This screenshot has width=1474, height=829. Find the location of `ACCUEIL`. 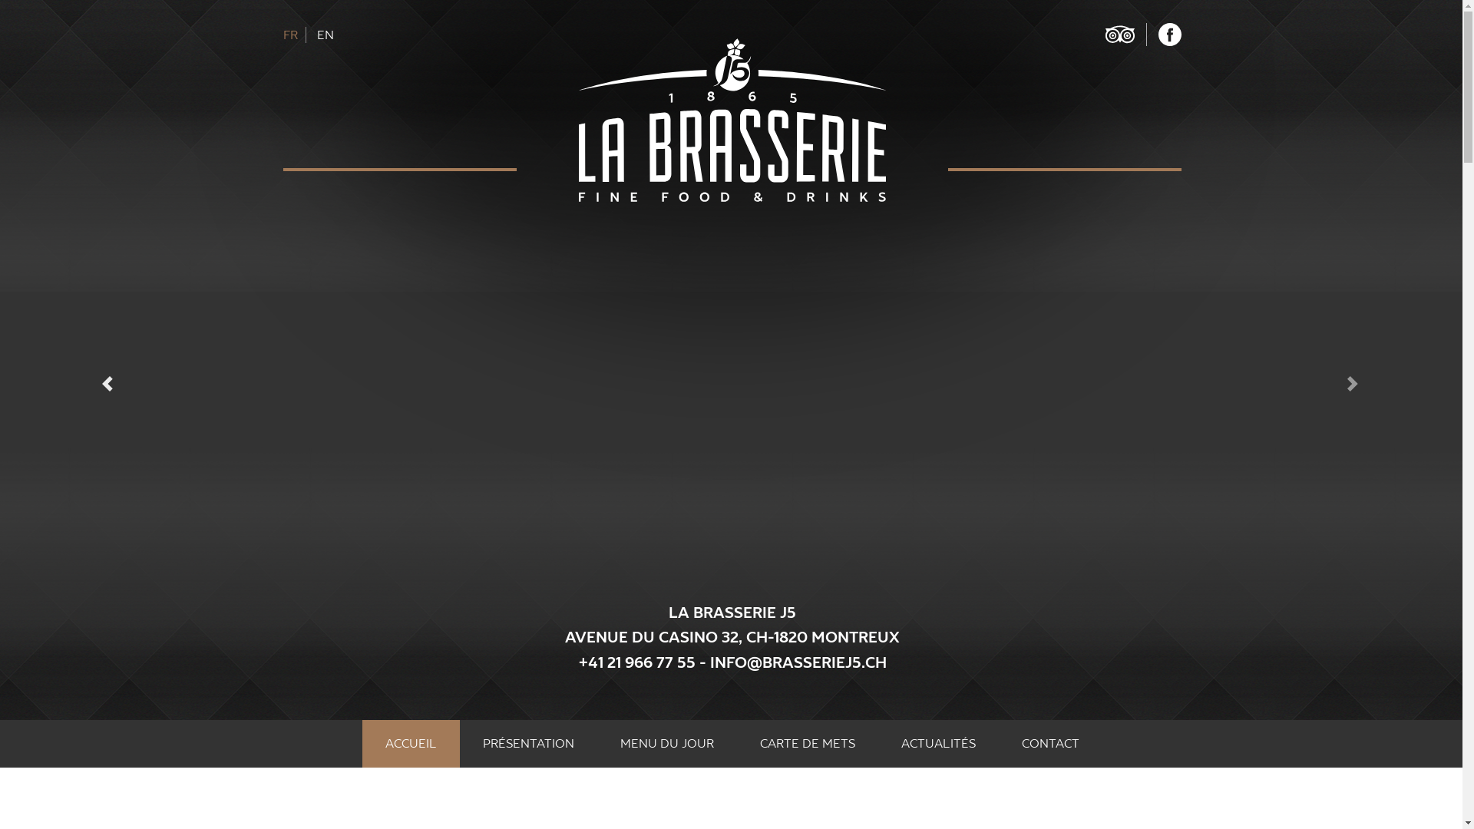

ACCUEIL is located at coordinates (411, 744).